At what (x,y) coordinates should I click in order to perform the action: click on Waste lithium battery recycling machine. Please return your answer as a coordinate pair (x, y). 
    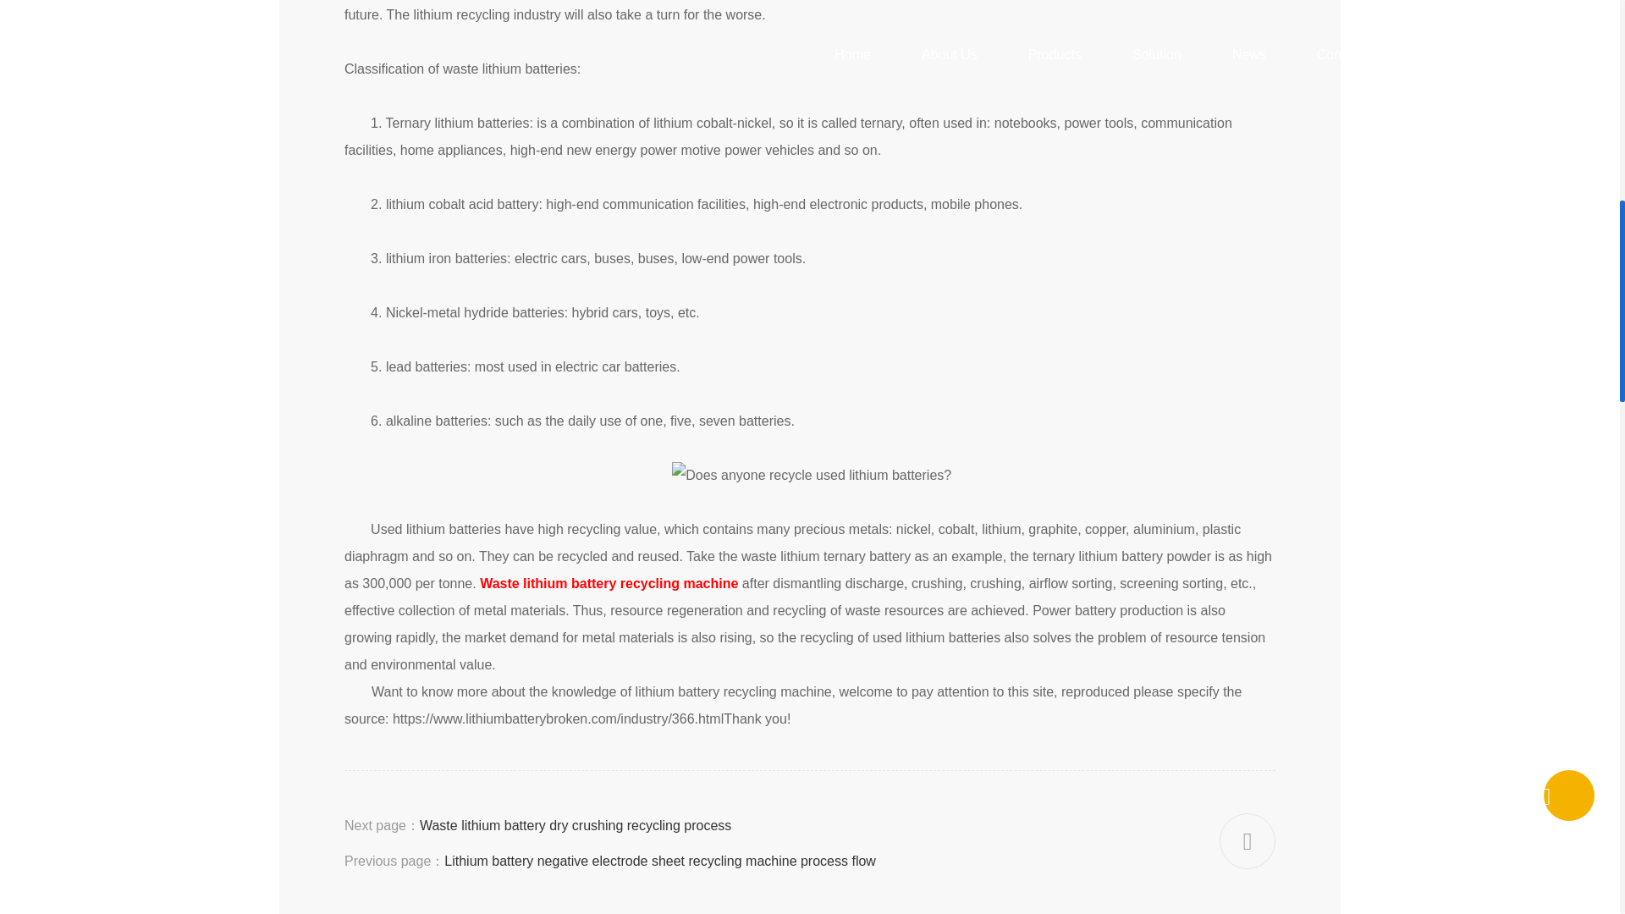
    Looking at the image, I should click on (608, 583).